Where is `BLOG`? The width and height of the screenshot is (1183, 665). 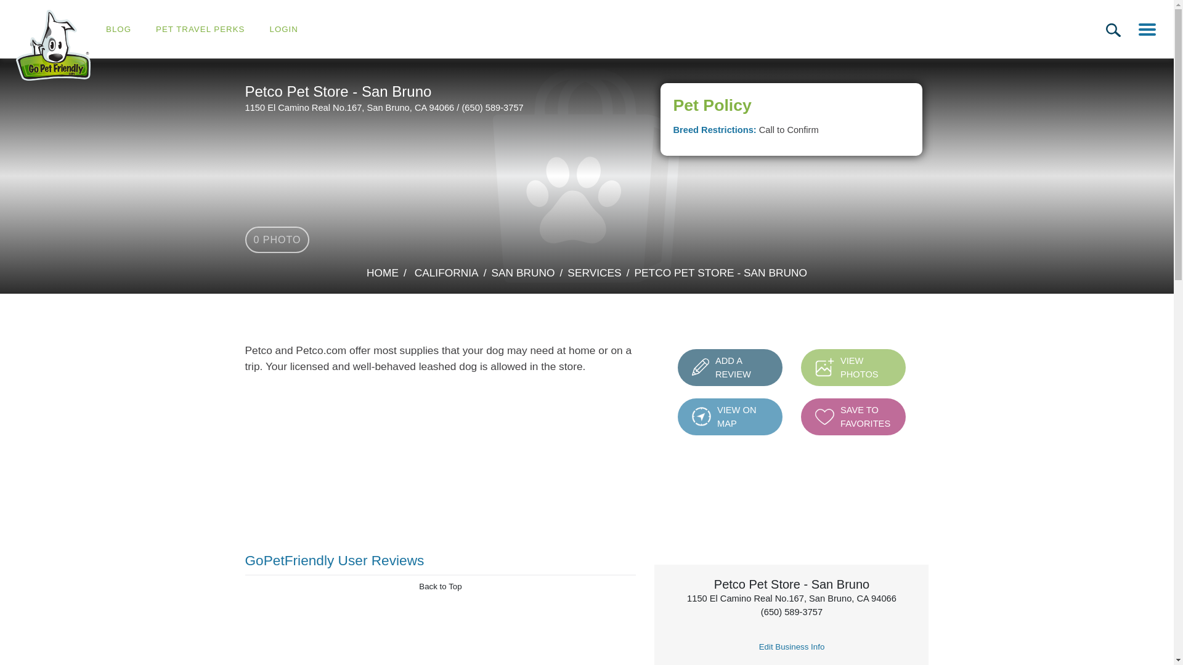
BLOG is located at coordinates (824, 417).